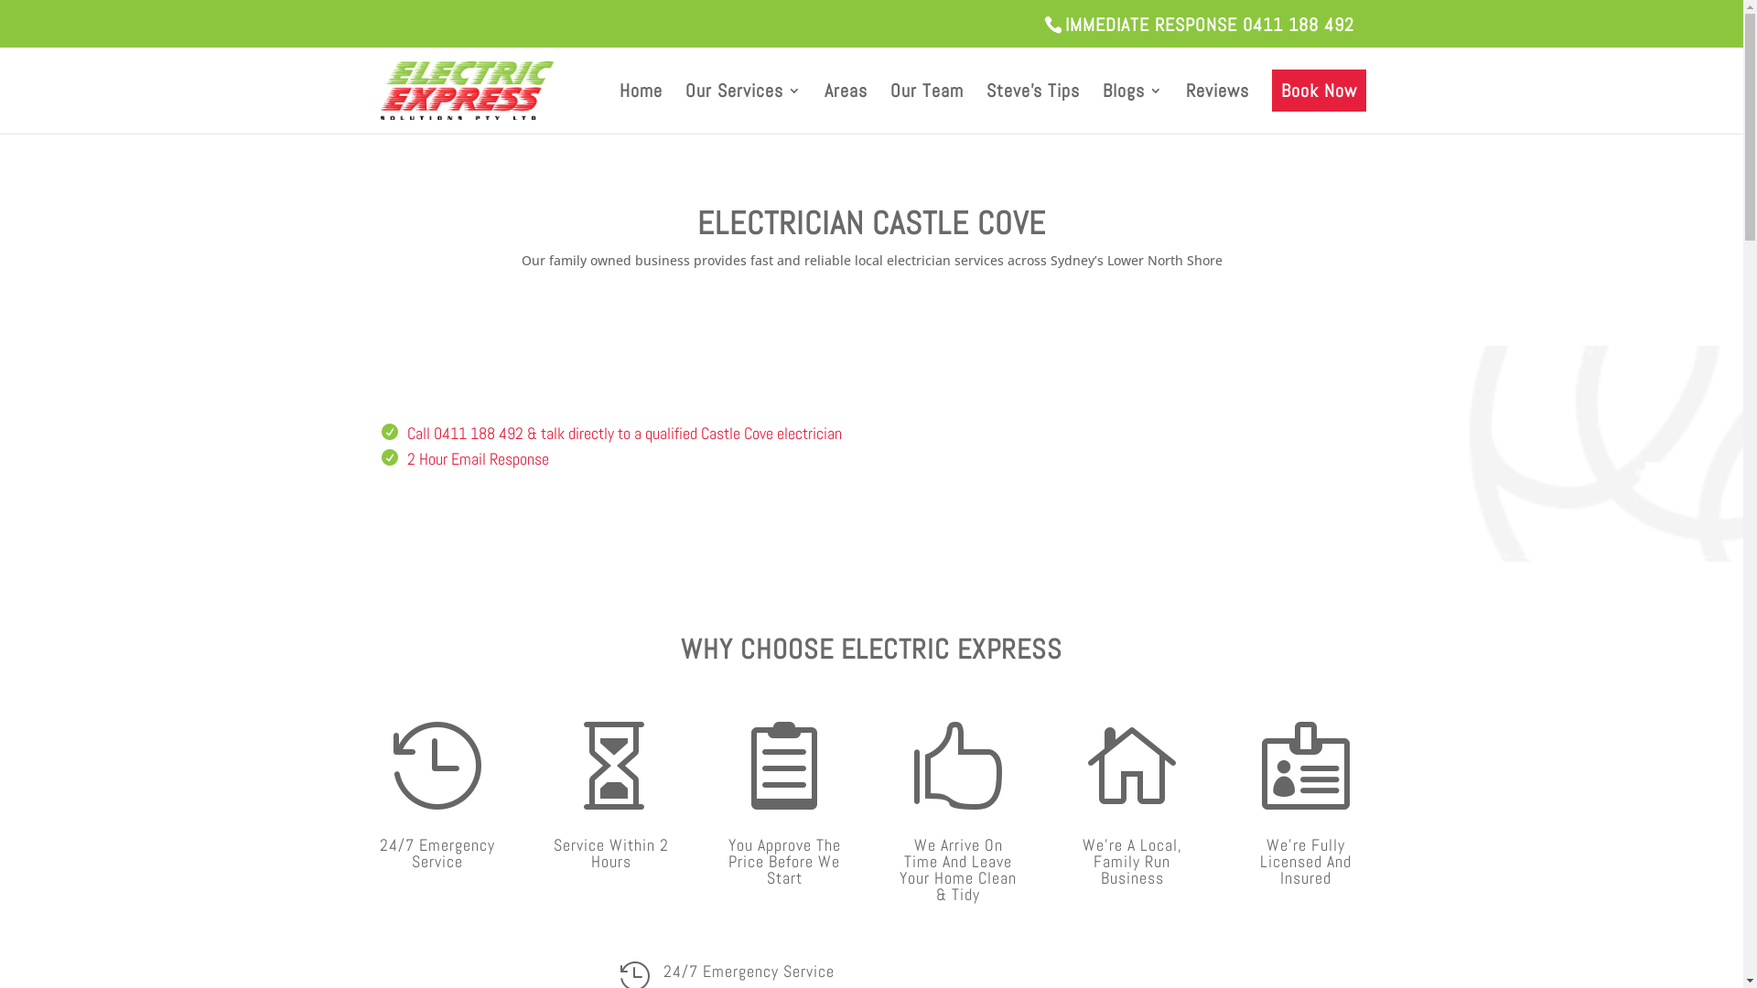  Describe the element at coordinates (1320, 109) in the screenshot. I see `Book Now` at that location.